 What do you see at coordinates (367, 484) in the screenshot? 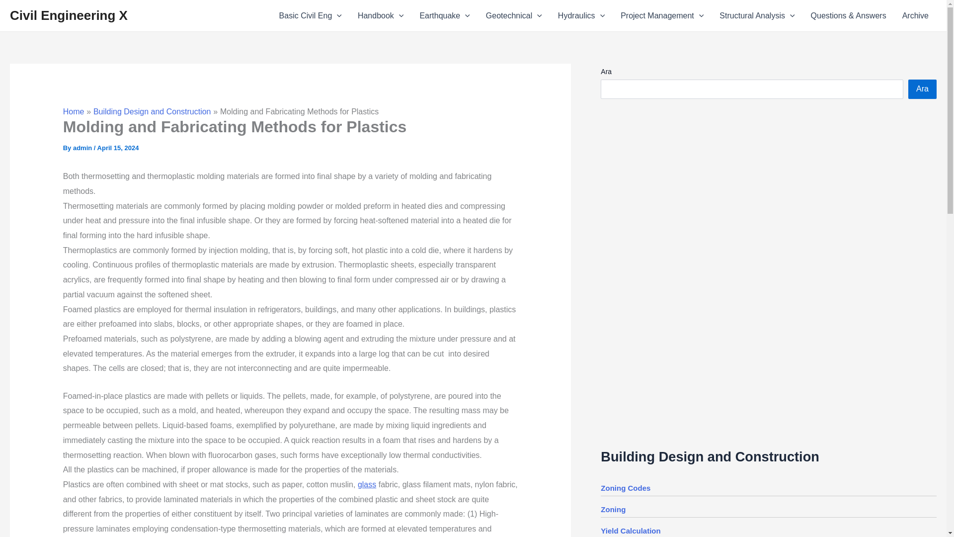
I see `glass` at bounding box center [367, 484].